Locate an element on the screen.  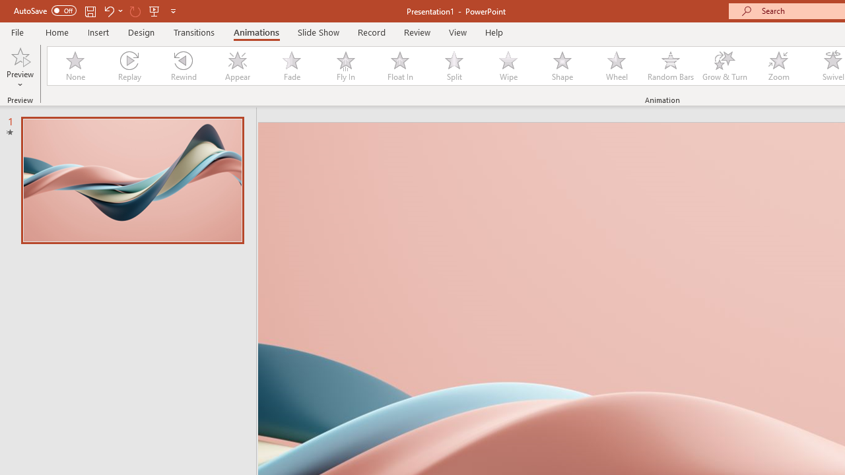
Fly In is located at coordinates (345, 66).